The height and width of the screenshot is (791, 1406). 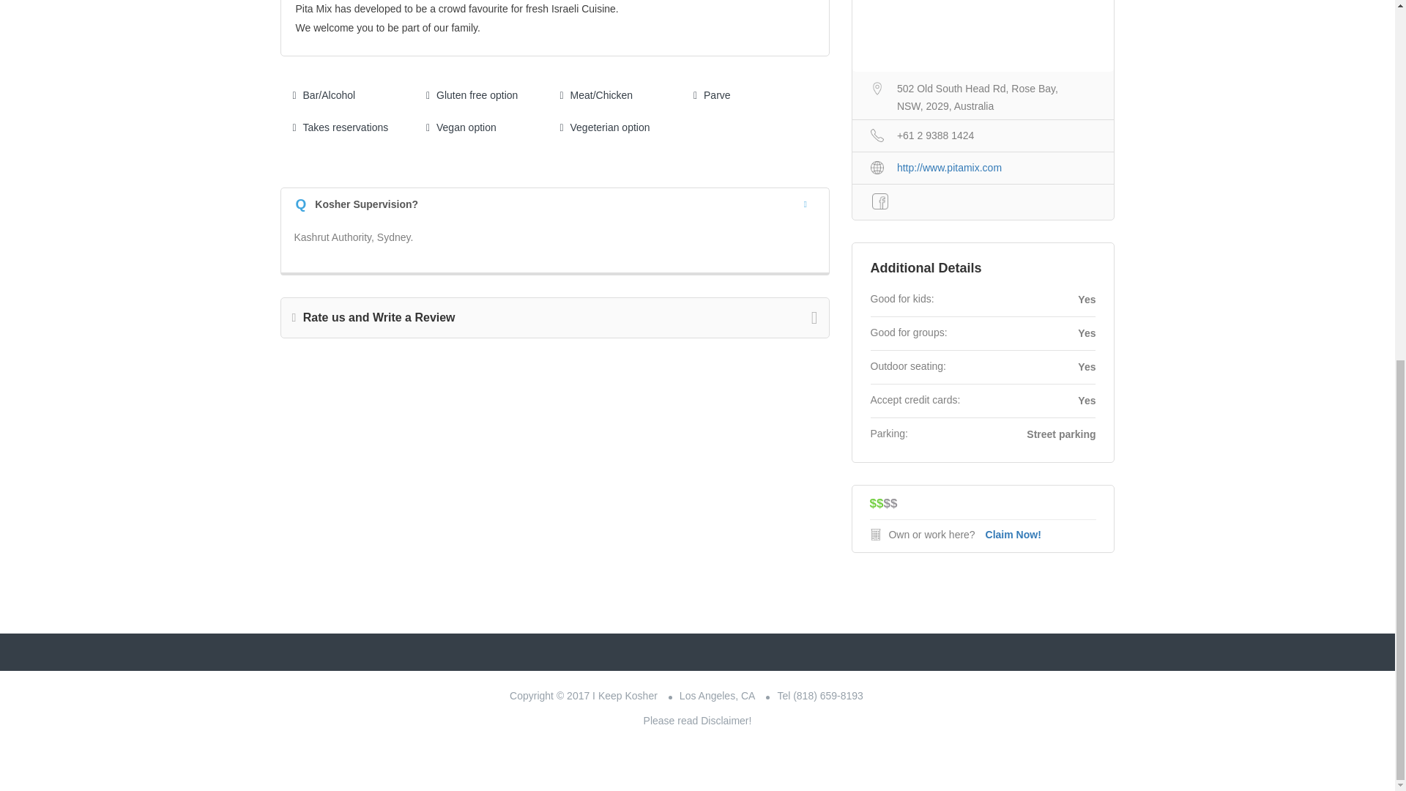 I want to click on Gluten free option, so click(x=472, y=95).